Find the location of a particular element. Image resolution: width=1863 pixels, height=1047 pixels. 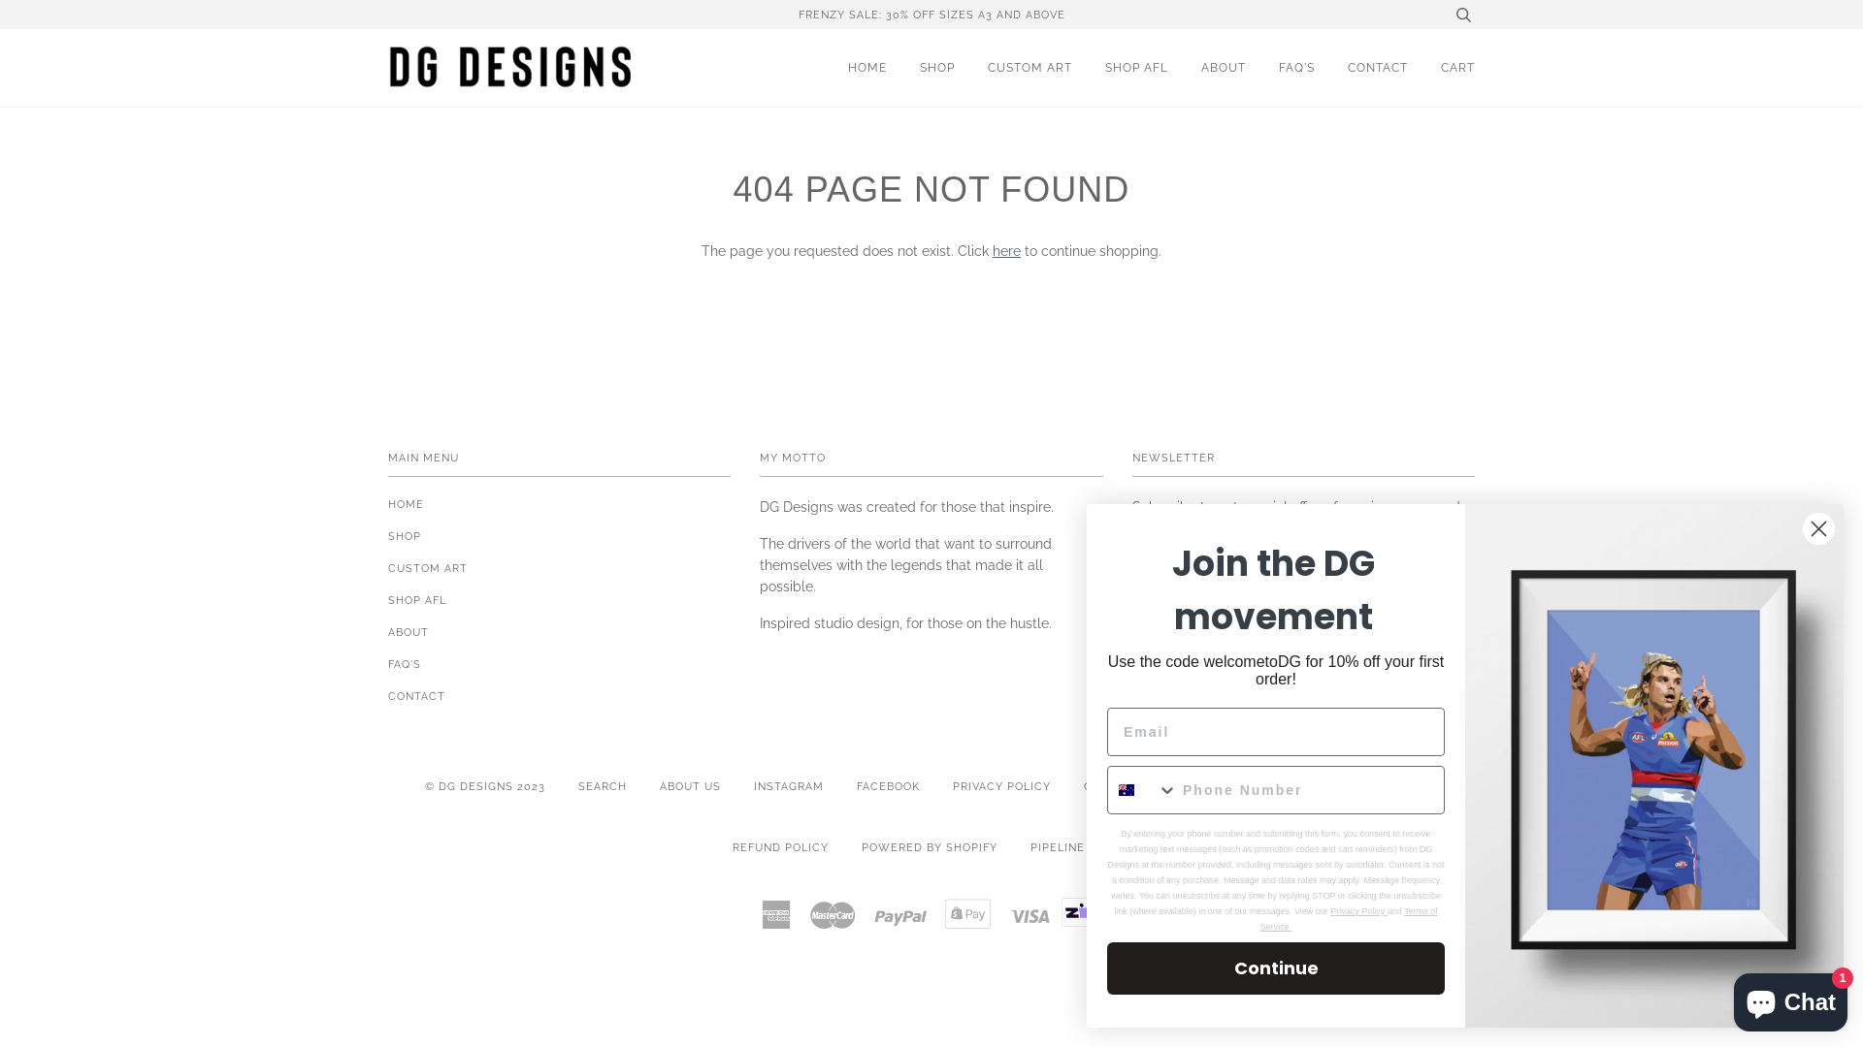

CUSTOM ART is located at coordinates (1030, 68).